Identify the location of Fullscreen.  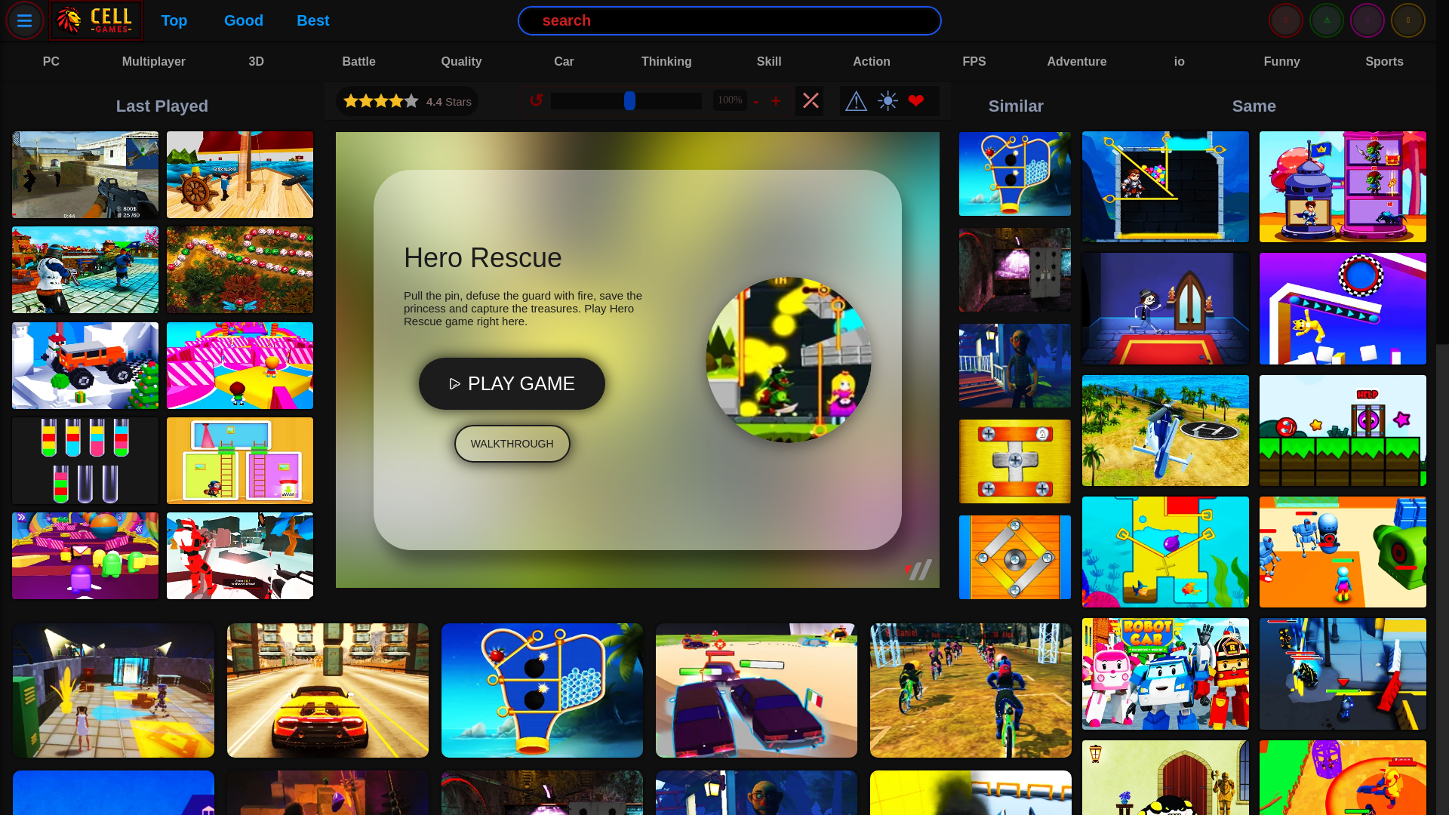
(809, 101).